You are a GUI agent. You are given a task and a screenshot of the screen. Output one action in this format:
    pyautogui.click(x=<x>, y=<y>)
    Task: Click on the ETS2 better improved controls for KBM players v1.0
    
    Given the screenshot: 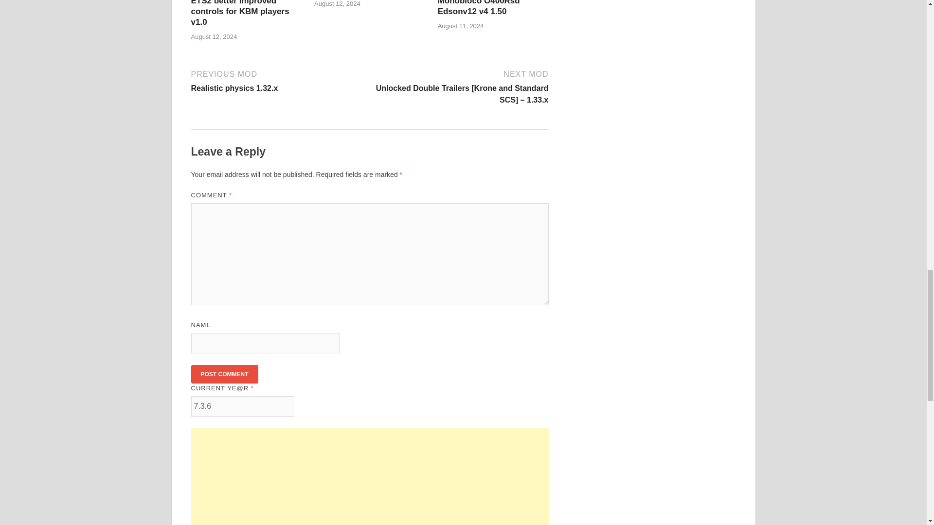 What is the action you would take?
    pyautogui.click(x=239, y=14)
    